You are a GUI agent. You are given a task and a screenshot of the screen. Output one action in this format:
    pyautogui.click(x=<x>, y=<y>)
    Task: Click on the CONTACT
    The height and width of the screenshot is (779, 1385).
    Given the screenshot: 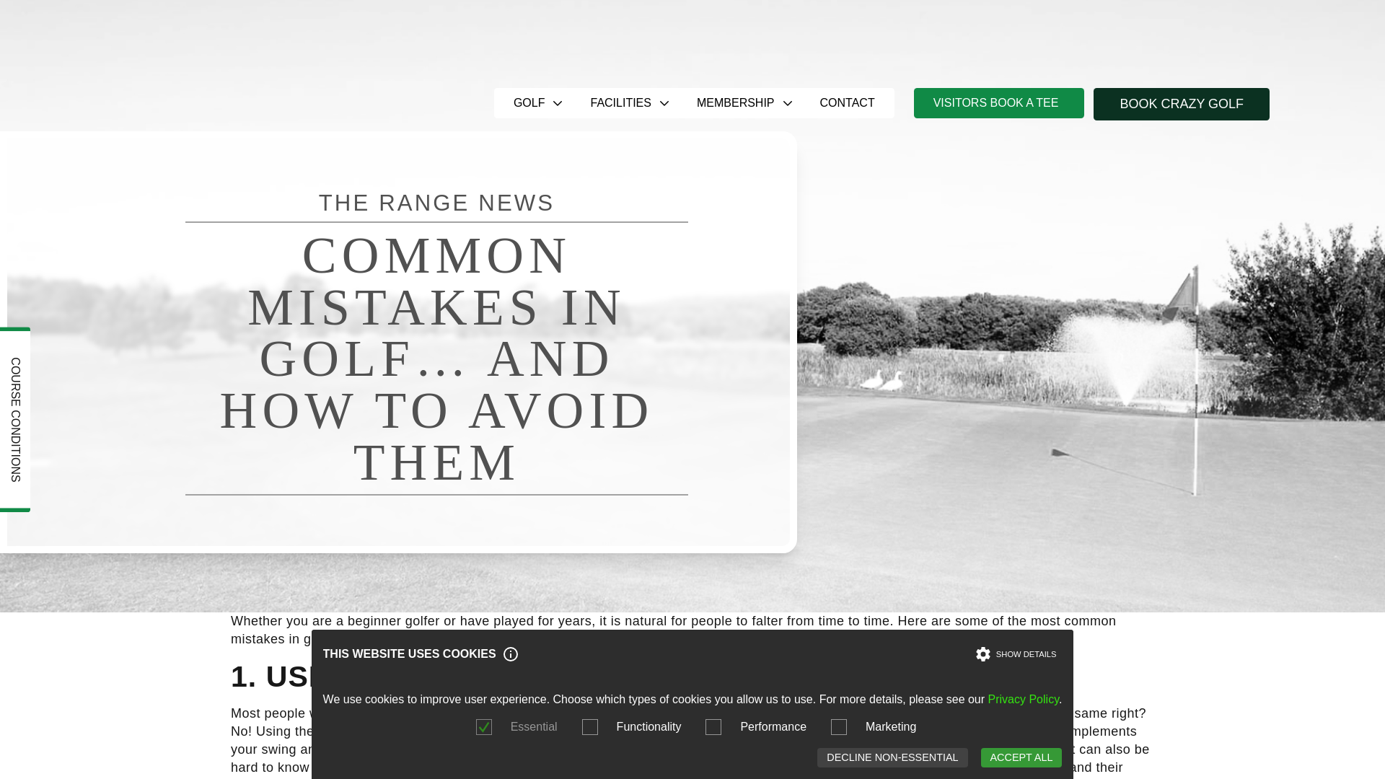 What is the action you would take?
    pyautogui.click(x=847, y=103)
    